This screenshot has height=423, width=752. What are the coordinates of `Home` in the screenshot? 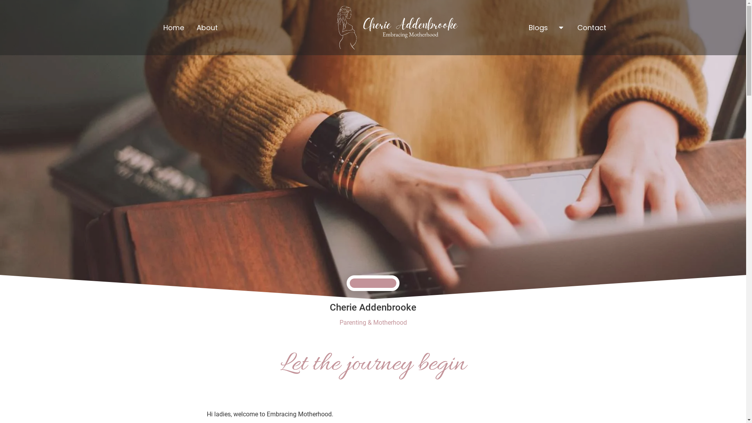 It's located at (173, 27).